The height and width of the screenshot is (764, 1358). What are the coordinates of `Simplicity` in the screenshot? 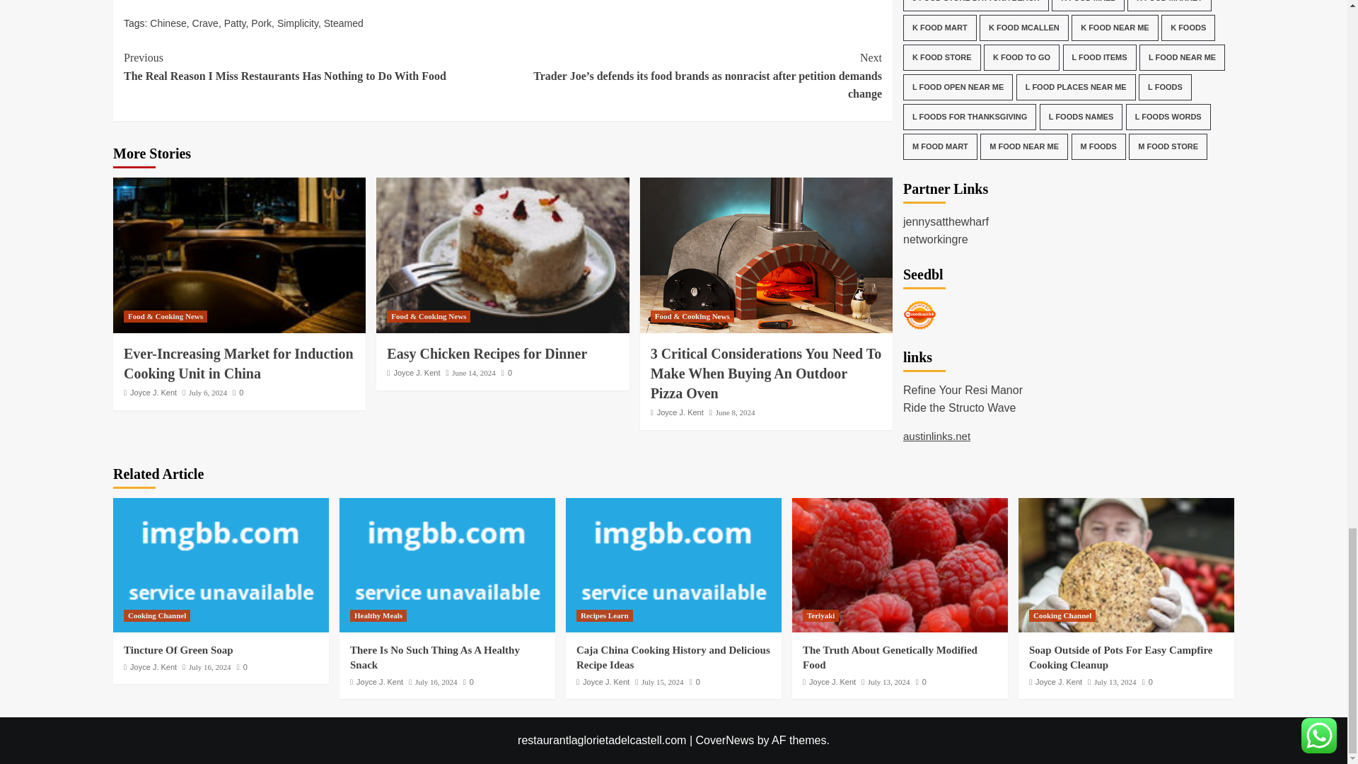 It's located at (297, 23).